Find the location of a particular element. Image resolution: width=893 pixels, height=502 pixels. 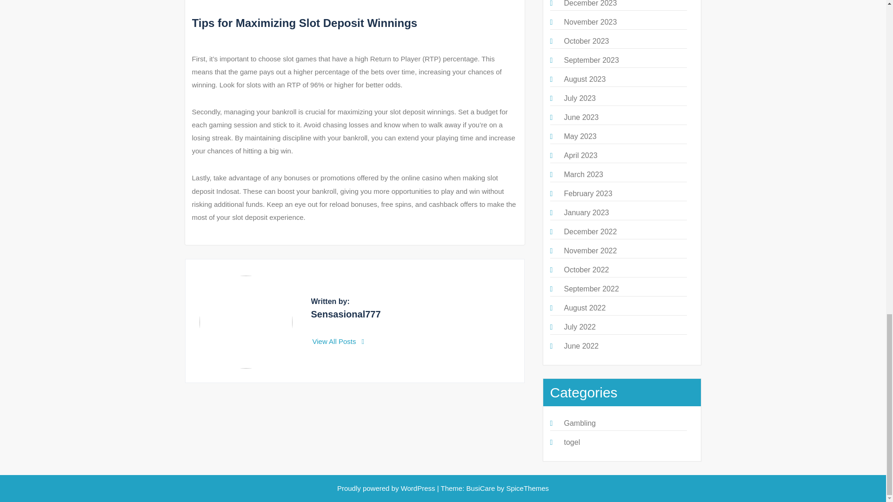

View All Posts is located at coordinates (339, 341).